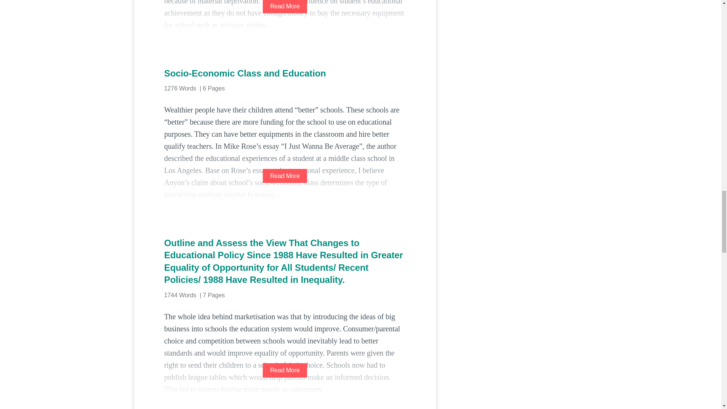  Describe the element at coordinates (285, 6) in the screenshot. I see `Read More` at that location.